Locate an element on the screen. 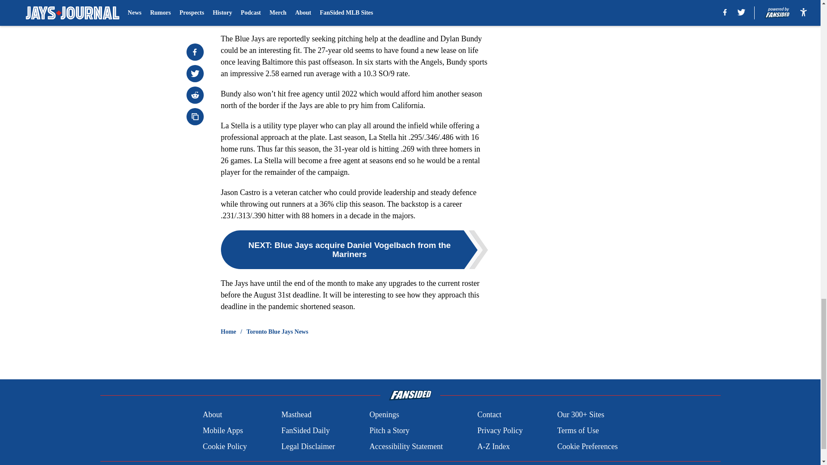 This screenshot has height=465, width=827. Toronto Blue Jays News is located at coordinates (277, 332).